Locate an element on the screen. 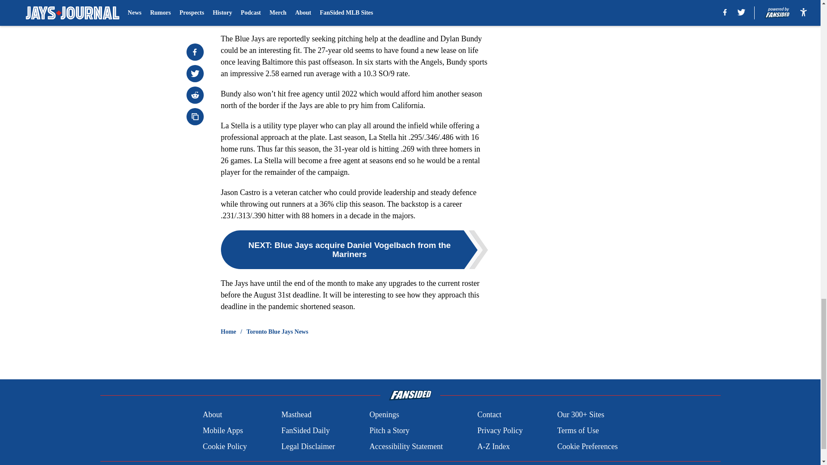 This screenshot has height=465, width=827. Toronto Blue Jays News is located at coordinates (277, 332).